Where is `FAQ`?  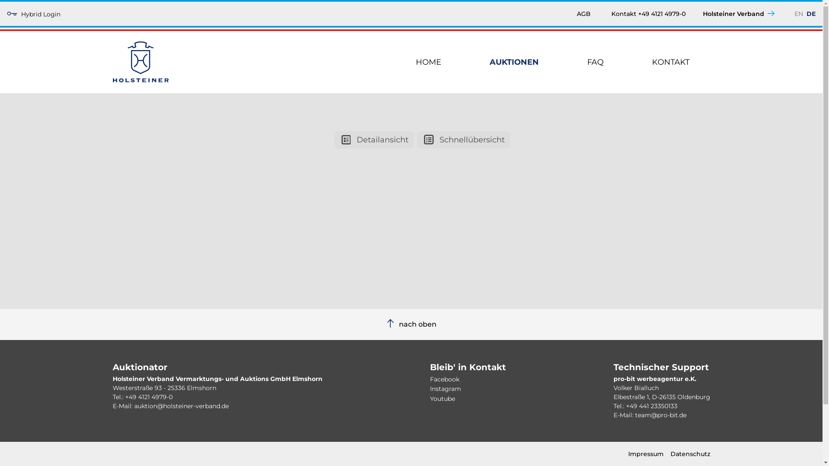 FAQ is located at coordinates (595, 62).